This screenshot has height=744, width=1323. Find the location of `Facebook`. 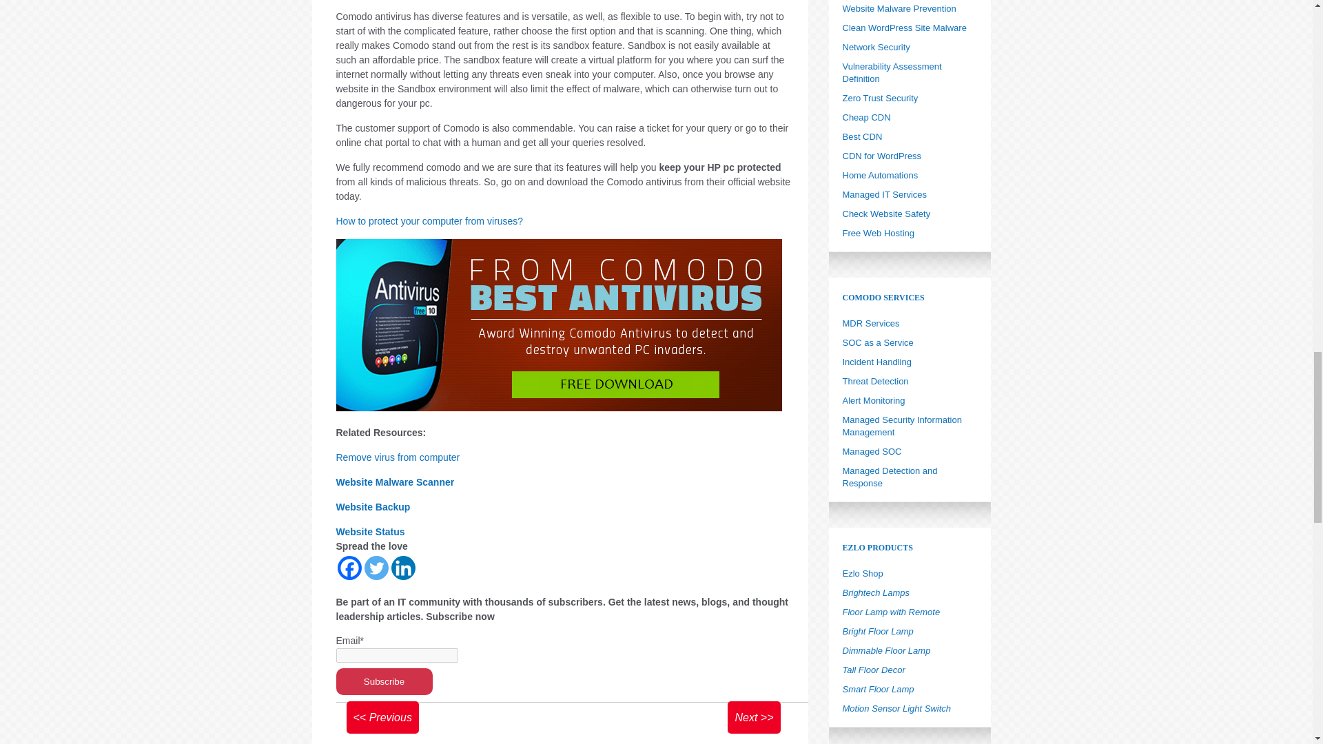

Facebook is located at coordinates (349, 567).